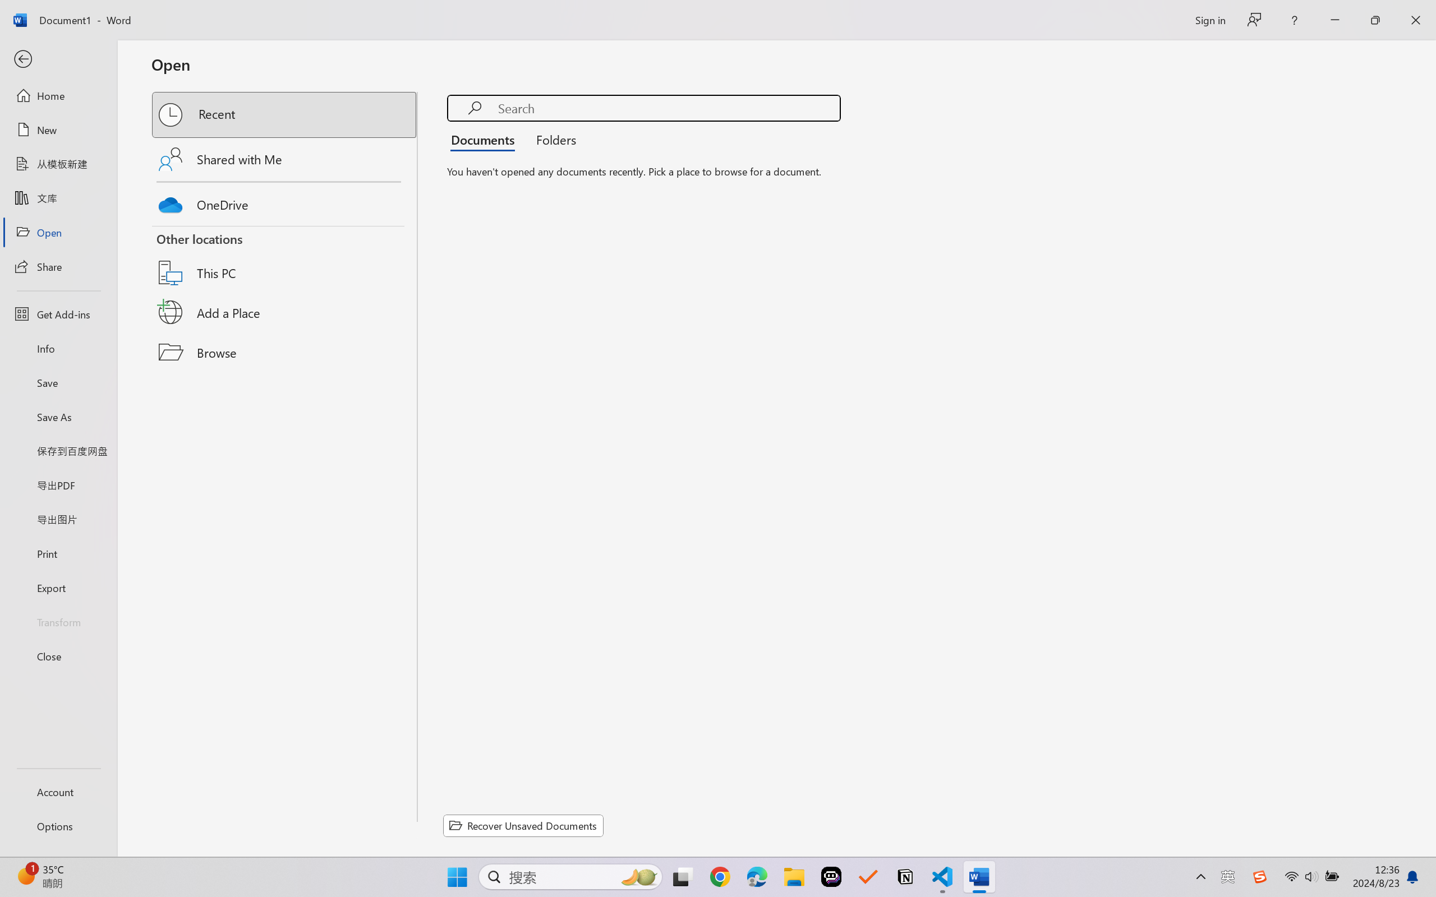 Image resolution: width=1436 pixels, height=897 pixels. I want to click on Account, so click(58, 792).